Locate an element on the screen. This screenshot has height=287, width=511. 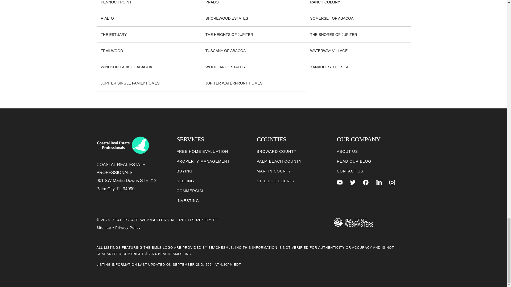
TWITTER is located at coordinates (353, 182).